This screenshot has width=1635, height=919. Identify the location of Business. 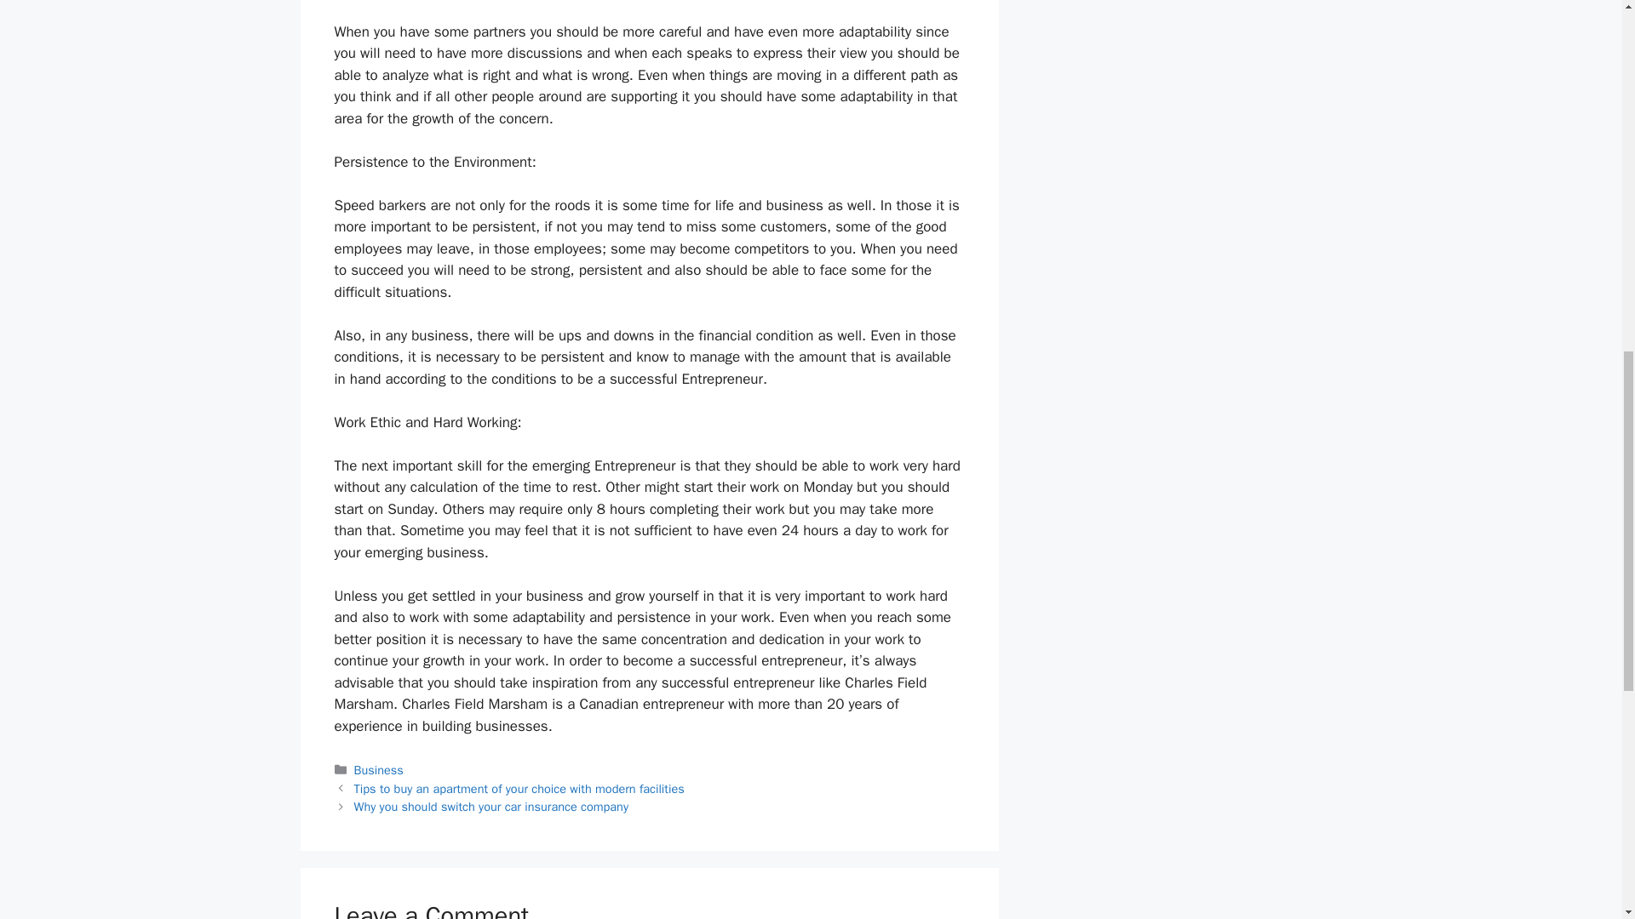
(379, 769).